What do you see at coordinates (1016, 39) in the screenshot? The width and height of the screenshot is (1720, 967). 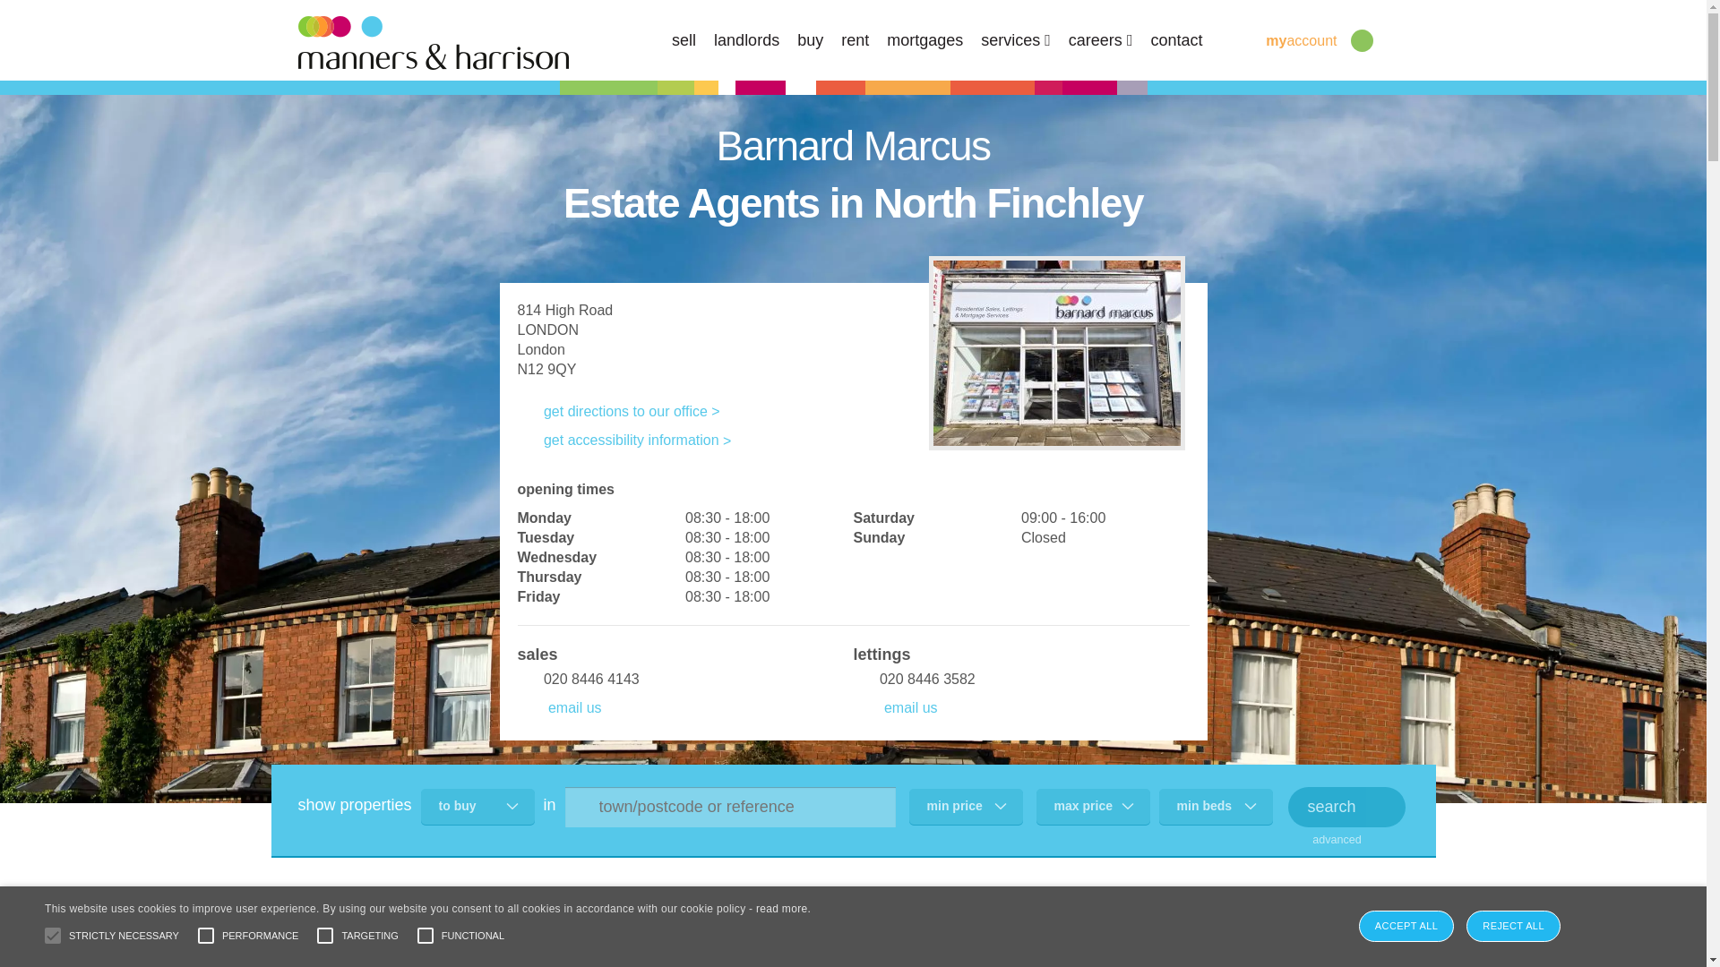 I see `services` at bounding box center [1016, 39].